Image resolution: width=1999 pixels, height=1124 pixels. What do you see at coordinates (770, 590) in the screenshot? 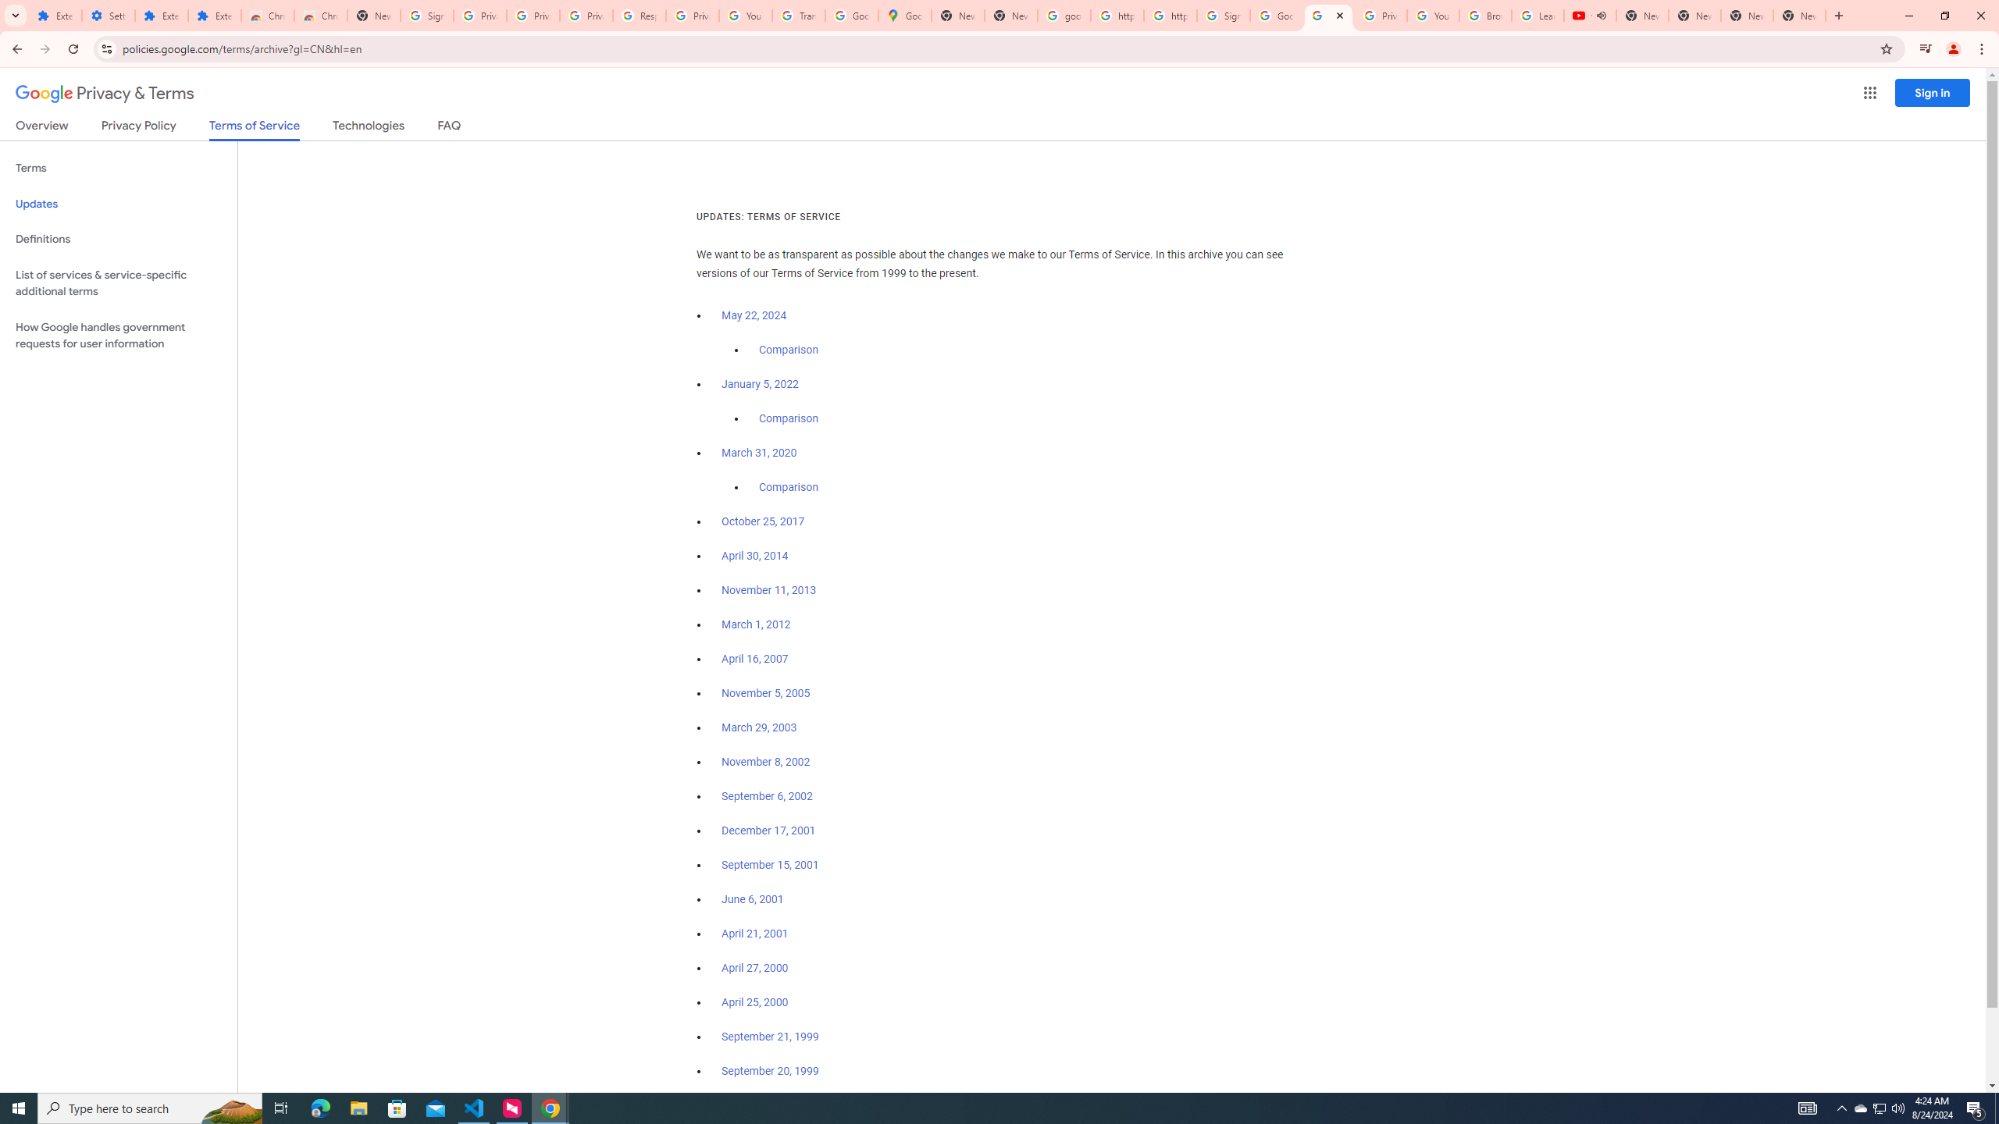
I see `November 11, 2013` at bounding box center [770, 590].